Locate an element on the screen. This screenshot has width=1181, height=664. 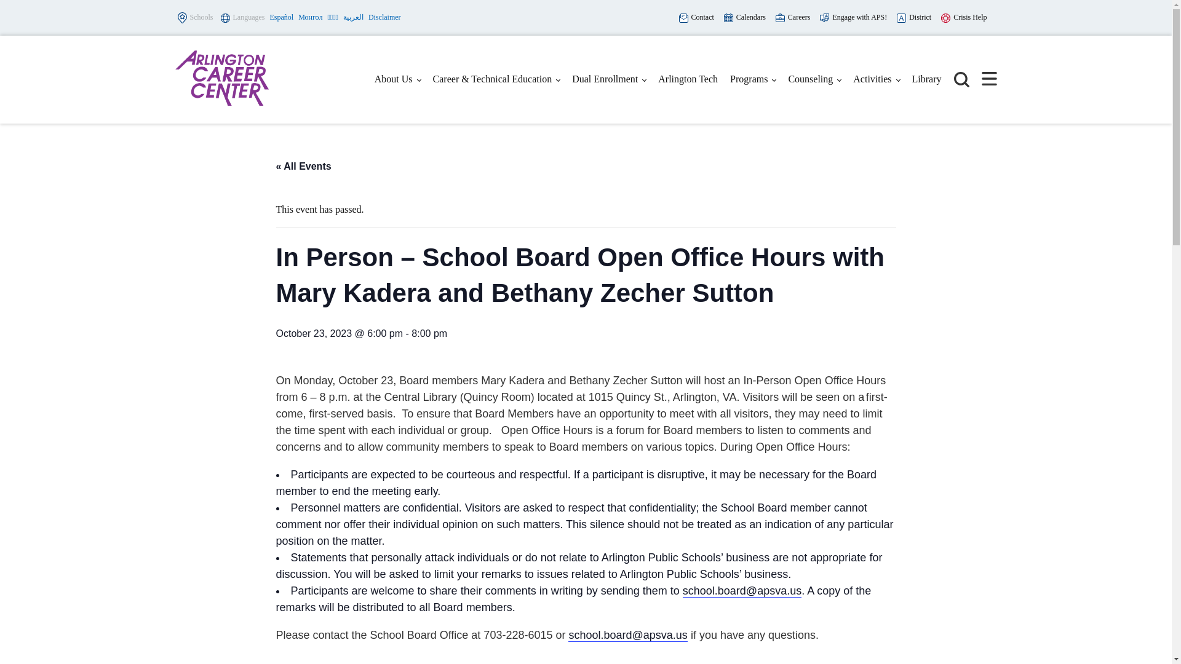
Engage with APS! is located at coordinates (853, 17).